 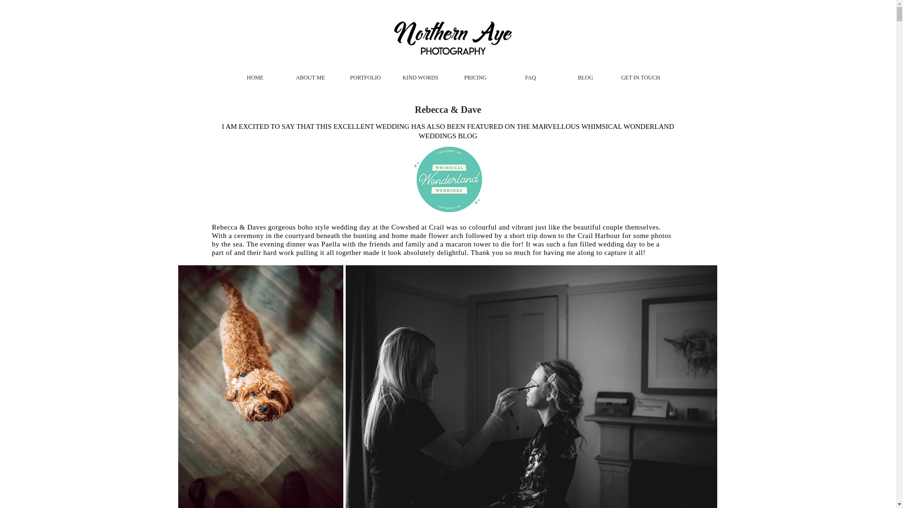 What do you see at coordinates (420, 77) in the screenshot?
I see `KIND WORDS` at bounding box center [420, 77].